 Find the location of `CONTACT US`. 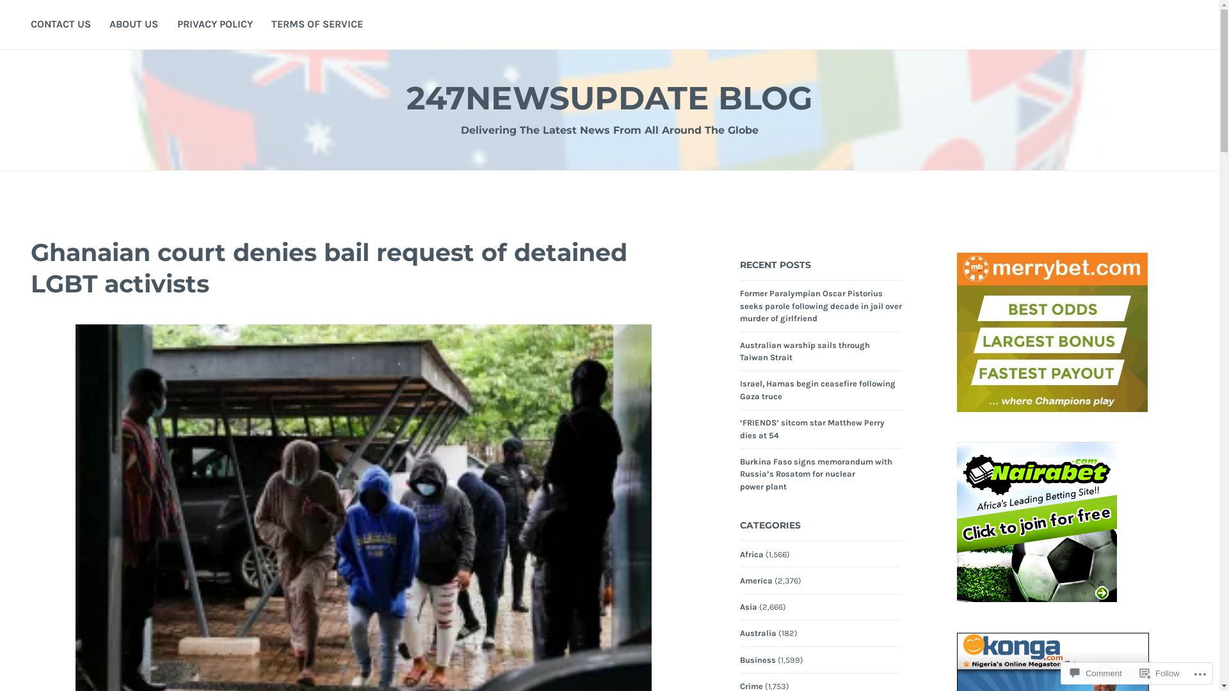

CONTACT US is located at coordinates (61, 25).